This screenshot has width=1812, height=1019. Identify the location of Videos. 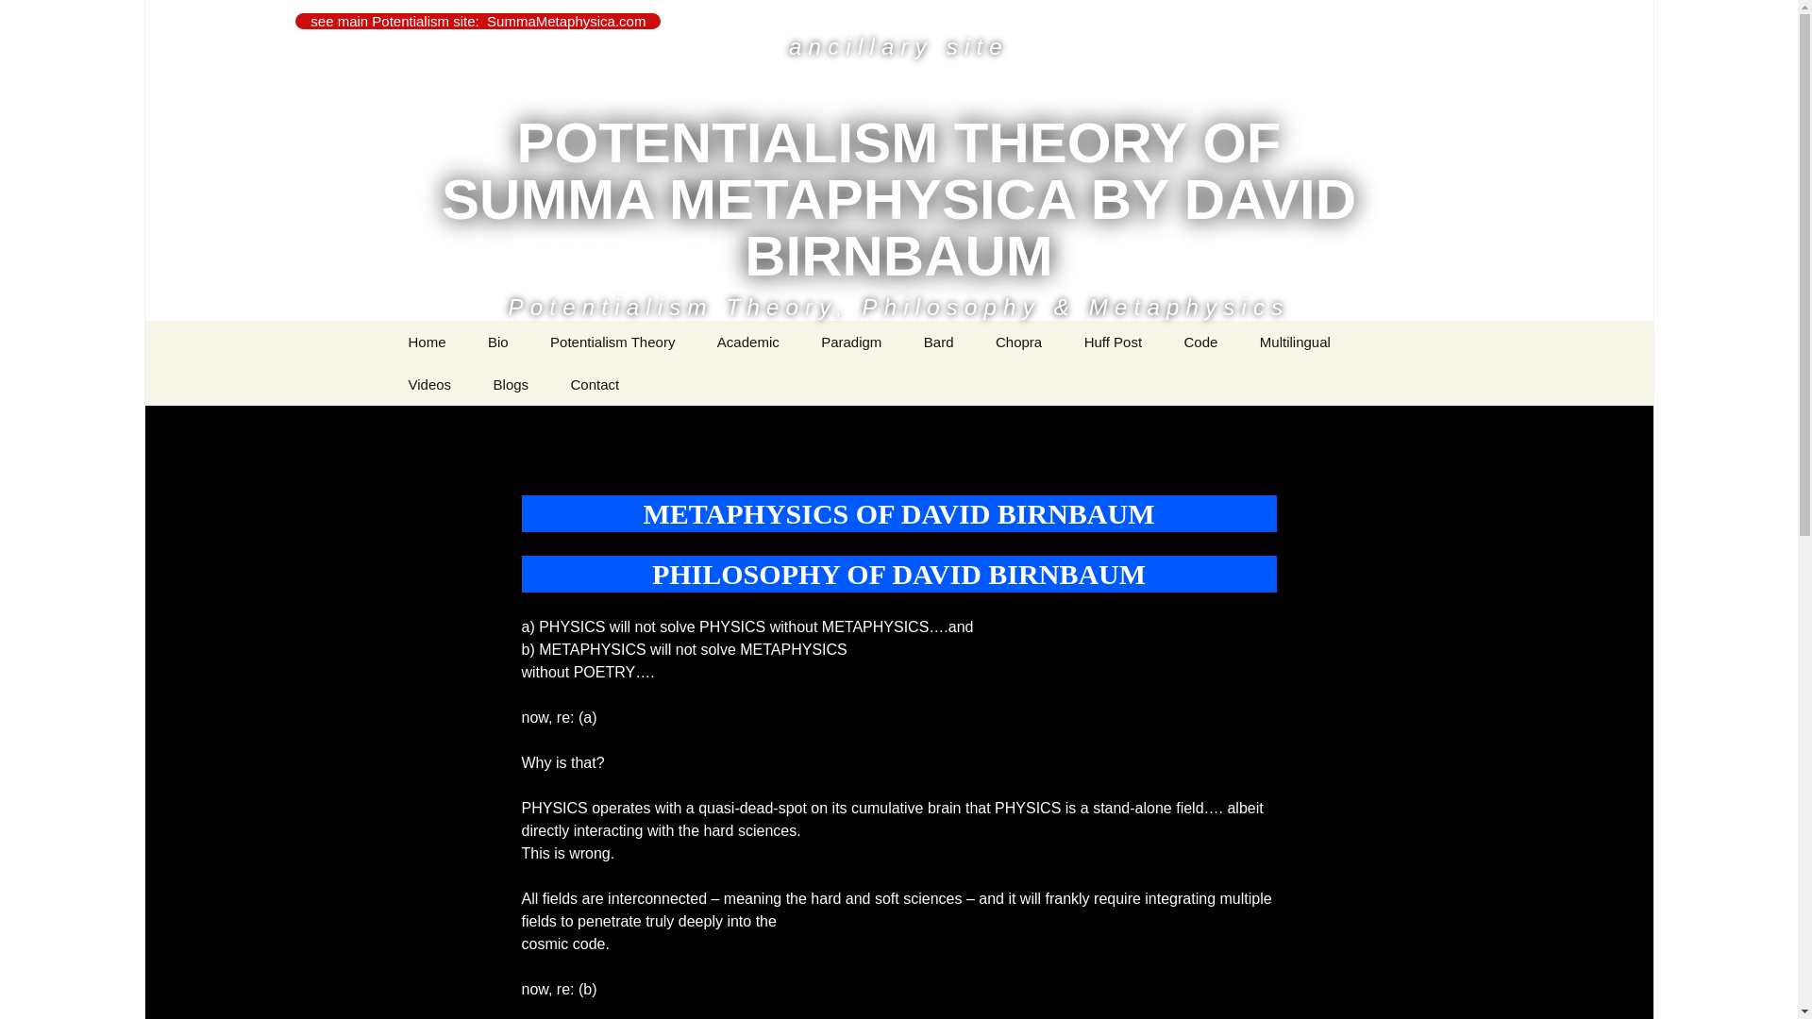
(428, 383).